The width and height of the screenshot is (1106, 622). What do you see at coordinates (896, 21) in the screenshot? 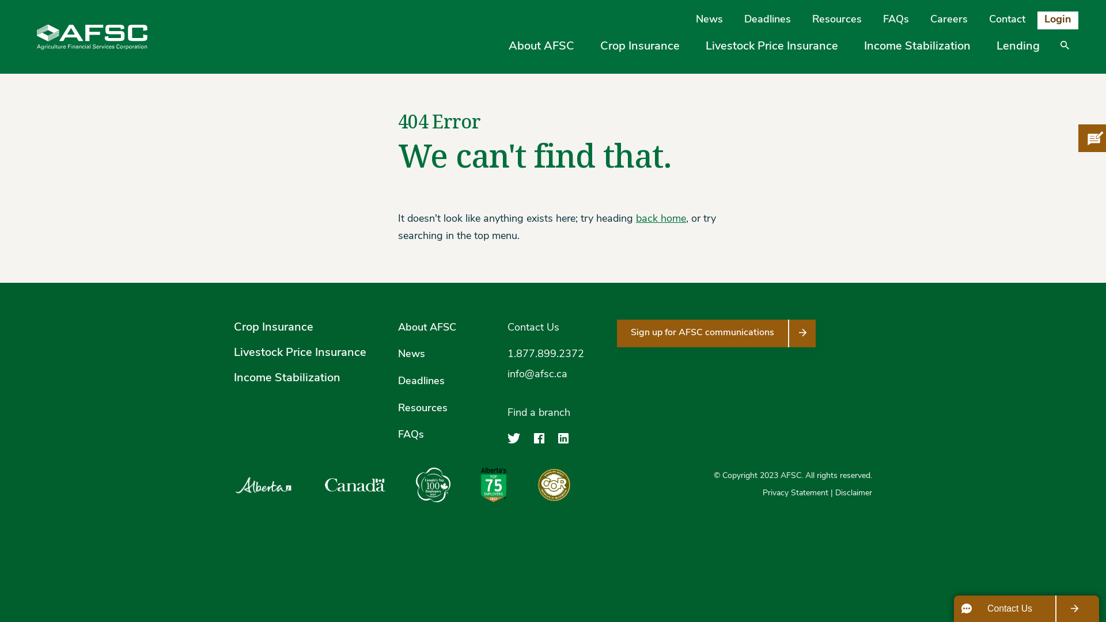
I see `FAQs` at bounding box center [896, 21].